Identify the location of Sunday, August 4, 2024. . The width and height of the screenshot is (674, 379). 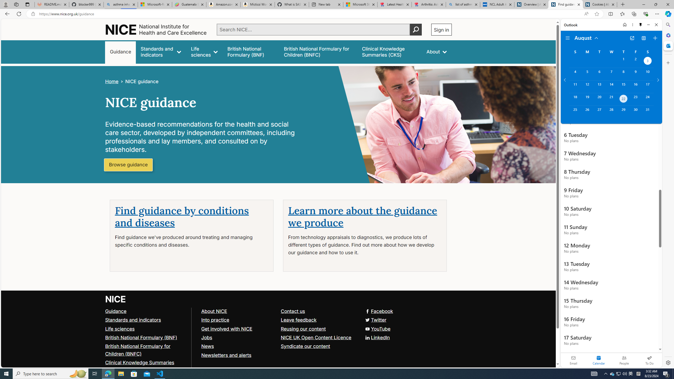
(575, 74).